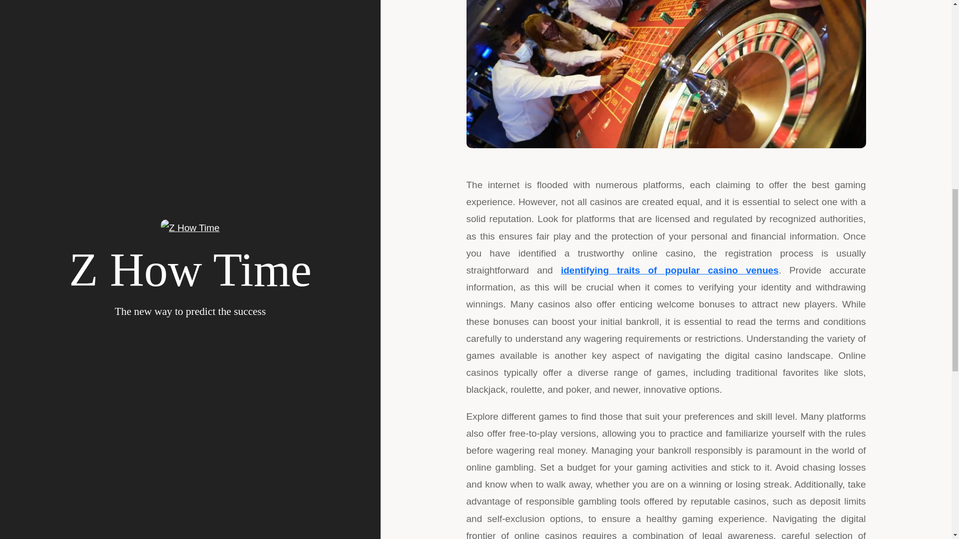 This screenshot has width=959, height=539. What do you see at coordinates (670, 270) in the screenshot?
I see `identifying traits of popular casino venues` at bounding box center [670, 270].